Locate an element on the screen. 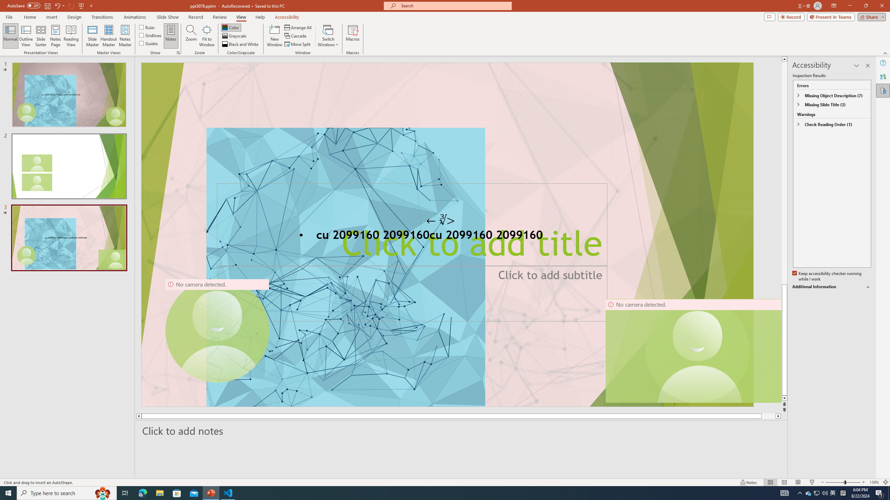 This screenshot has width=890, height=500. An abstract genetic concept is located at coordinates (447, 235).